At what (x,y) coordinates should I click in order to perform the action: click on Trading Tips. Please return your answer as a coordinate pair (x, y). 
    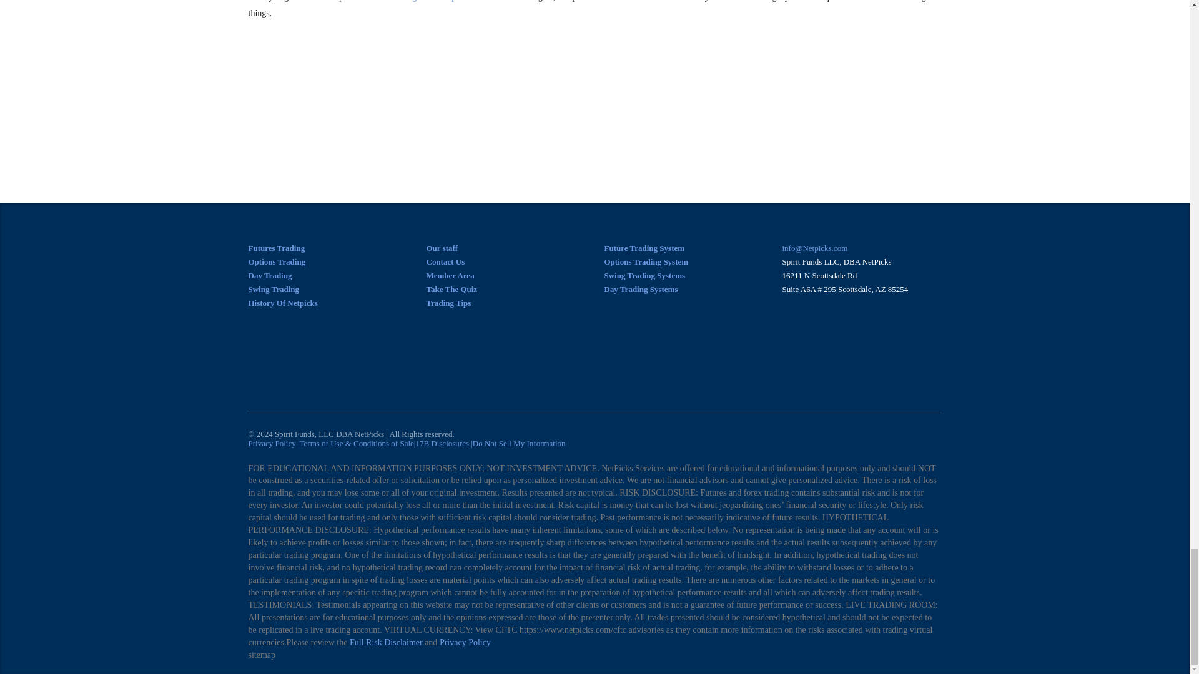
    Looking at the image, I should click on (448, 303).